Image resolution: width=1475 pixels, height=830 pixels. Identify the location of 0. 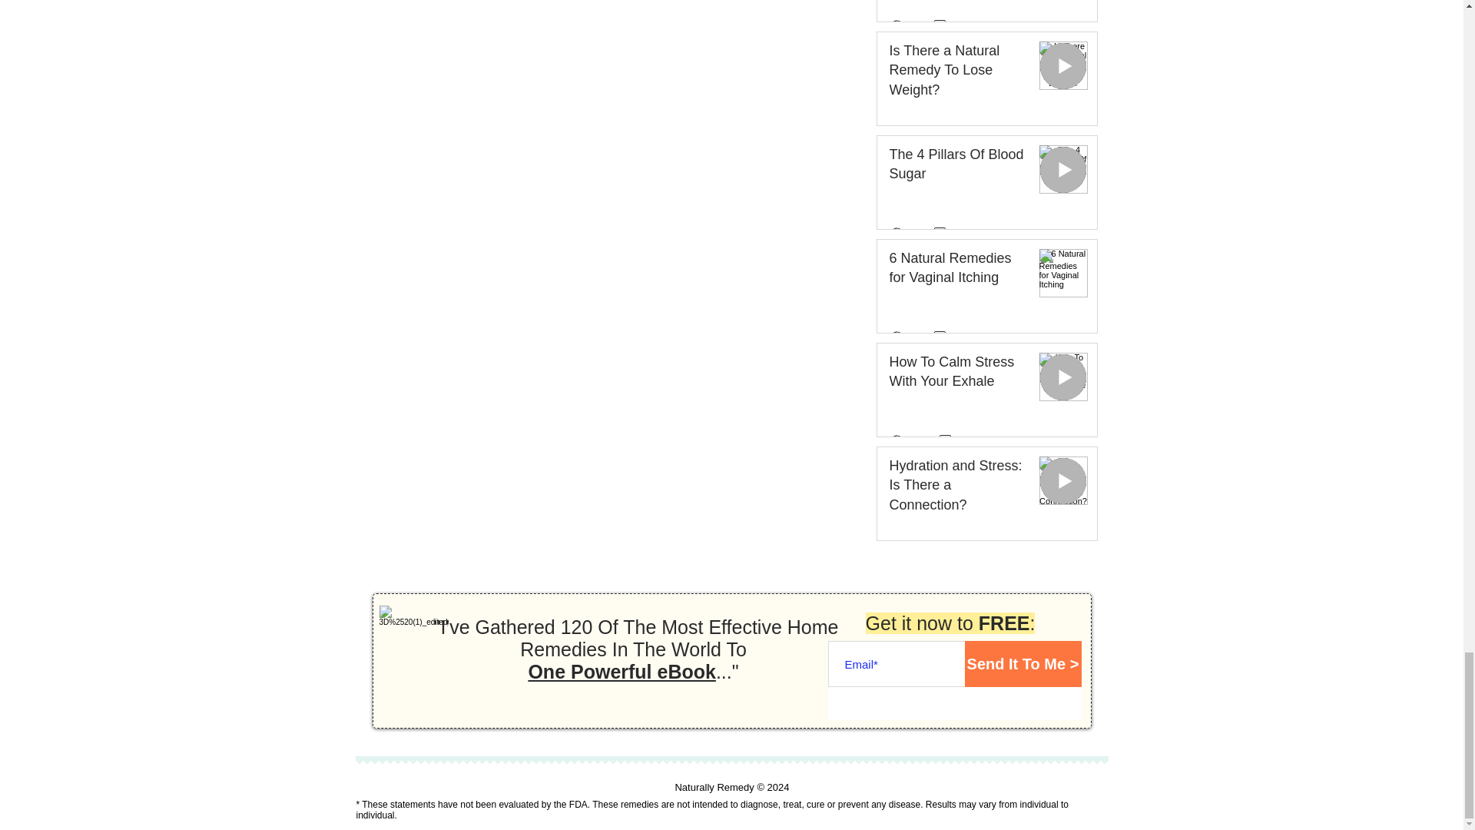
(945, 336).